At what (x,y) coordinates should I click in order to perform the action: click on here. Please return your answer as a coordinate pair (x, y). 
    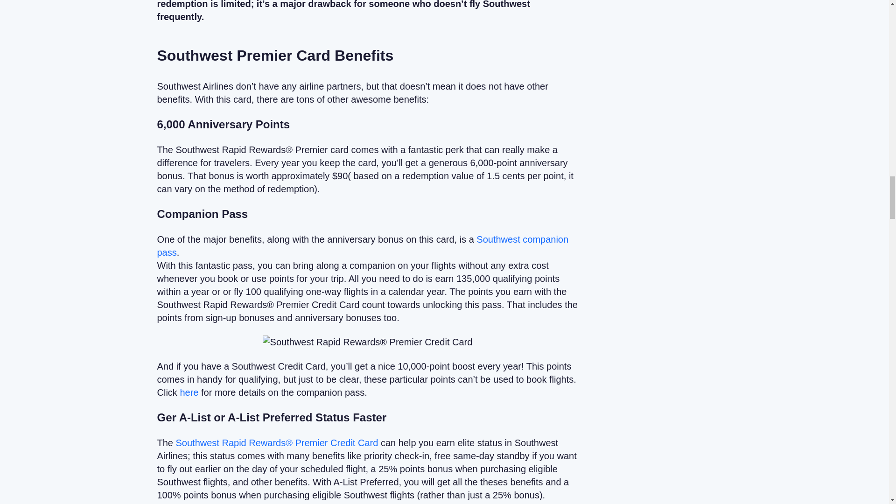
    Looking at the image, I should click on (190, 392).